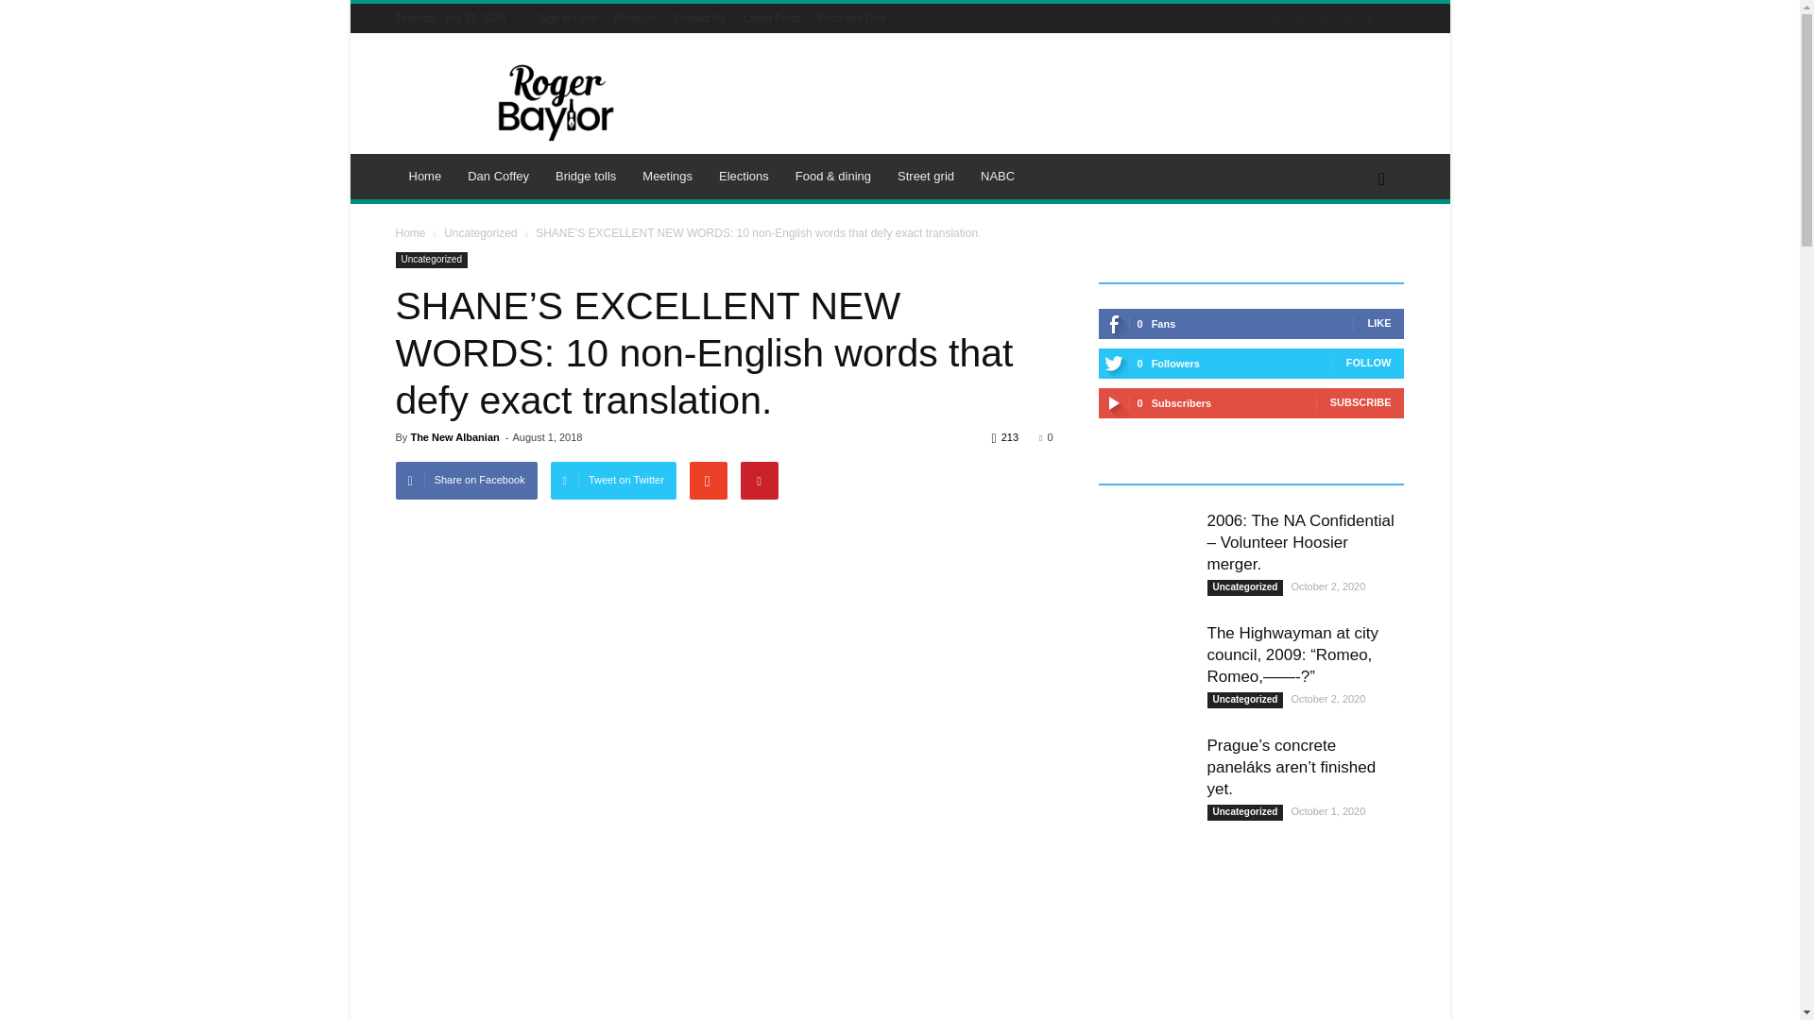  Describe the element at coordinates (773, 17) in the screenshot. I see `Latest Posts` at that location.